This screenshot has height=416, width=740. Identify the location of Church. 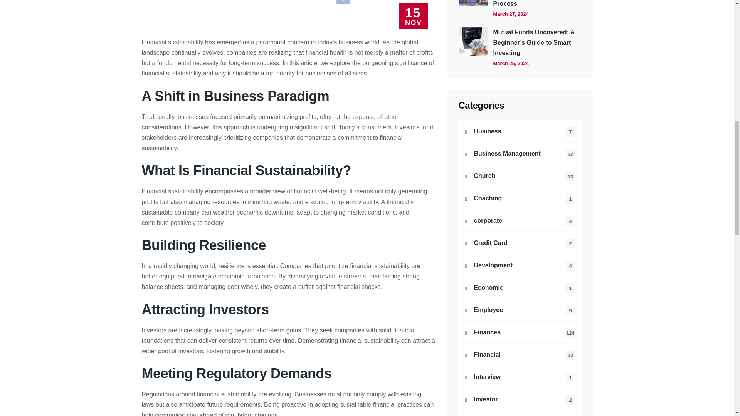
(520, 175).